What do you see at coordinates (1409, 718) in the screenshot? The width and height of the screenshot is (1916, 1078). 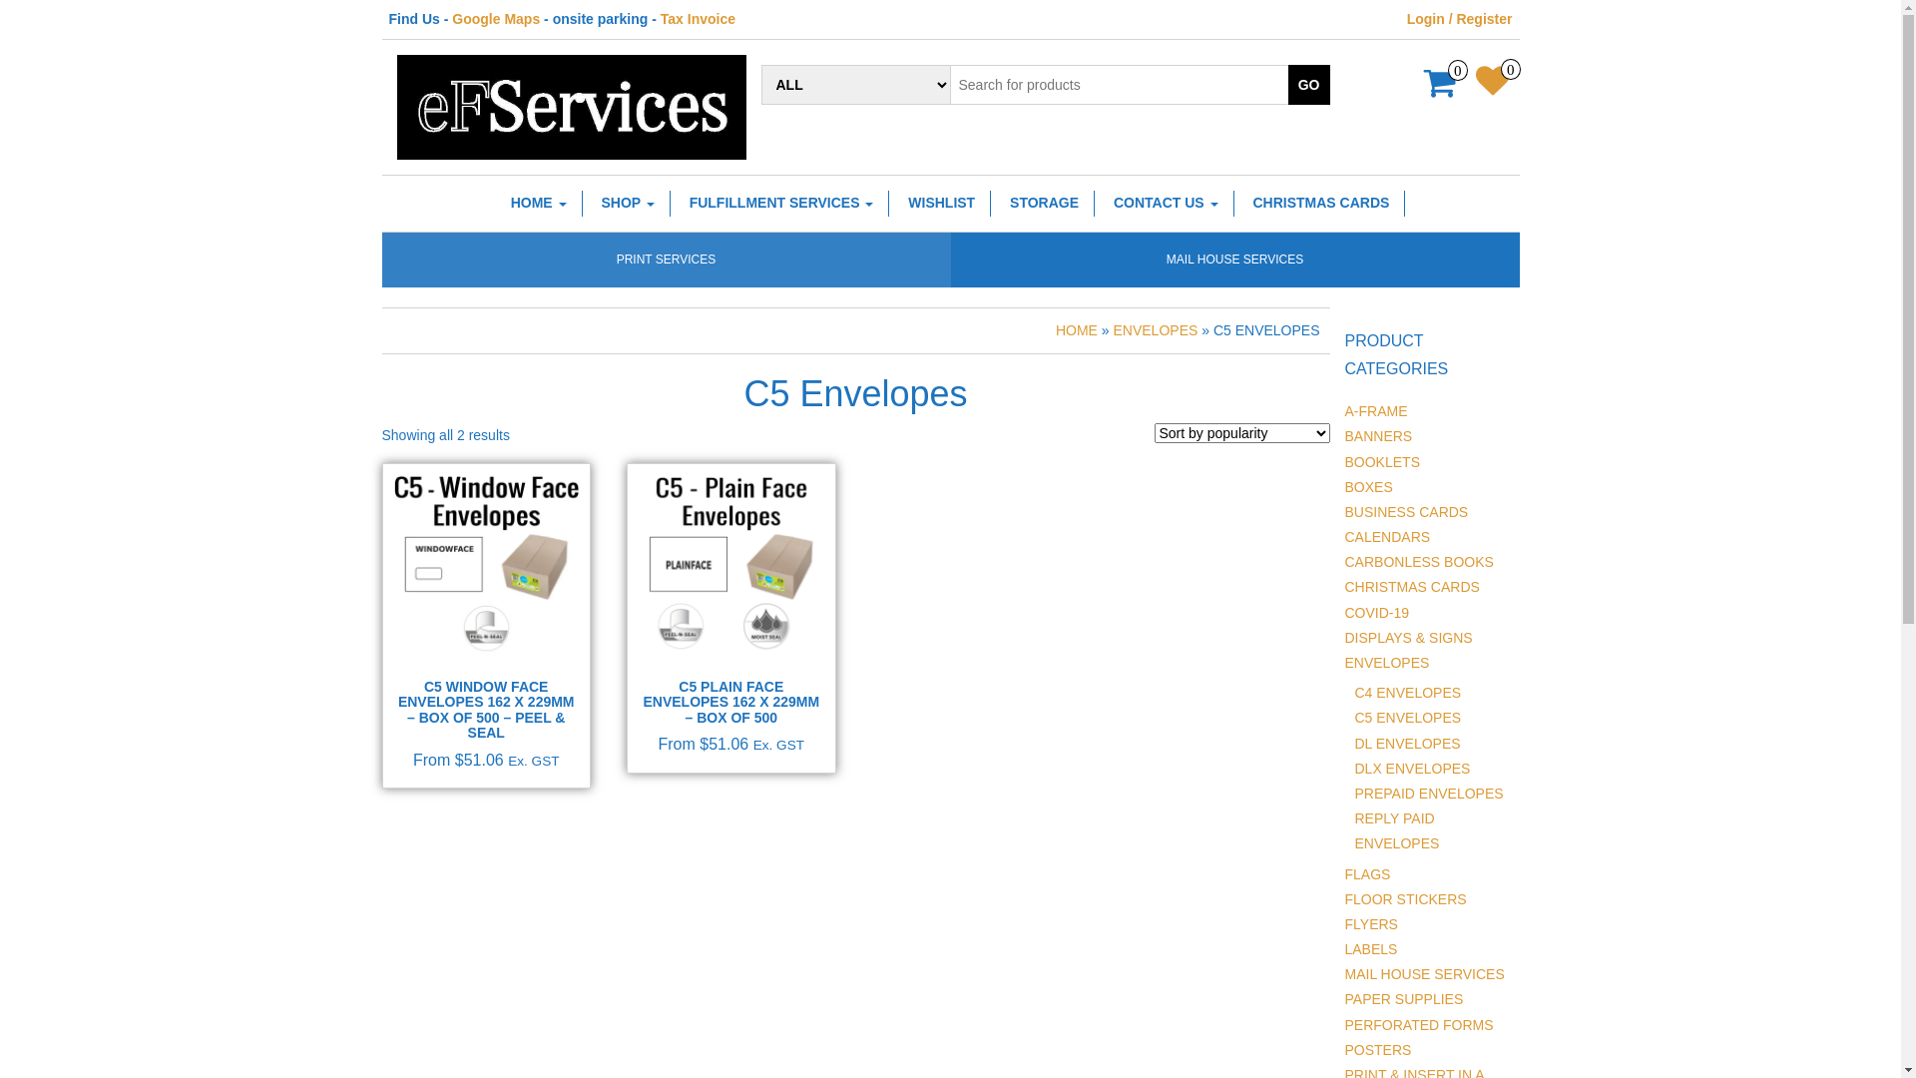 I see `C5 ENVELOPES` at bounding box center [1409, 718].